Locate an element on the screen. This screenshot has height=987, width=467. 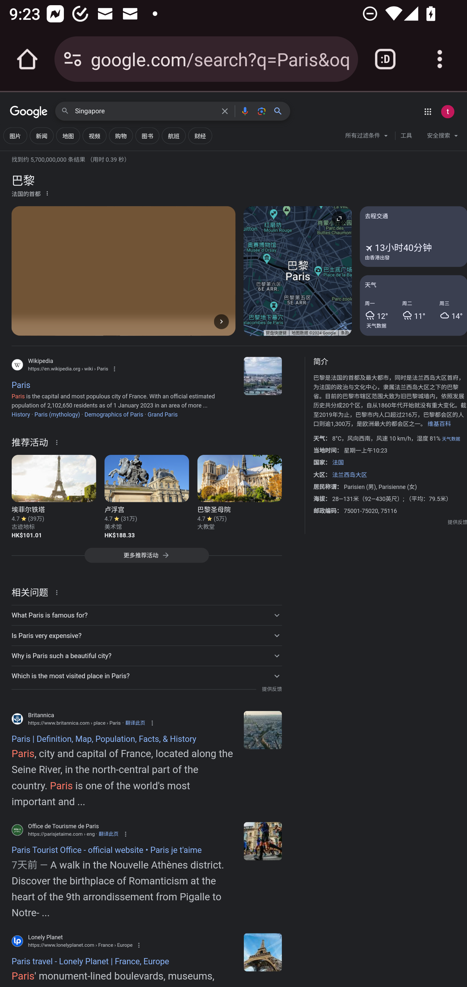
法国 is located at coordinates (338, 462).